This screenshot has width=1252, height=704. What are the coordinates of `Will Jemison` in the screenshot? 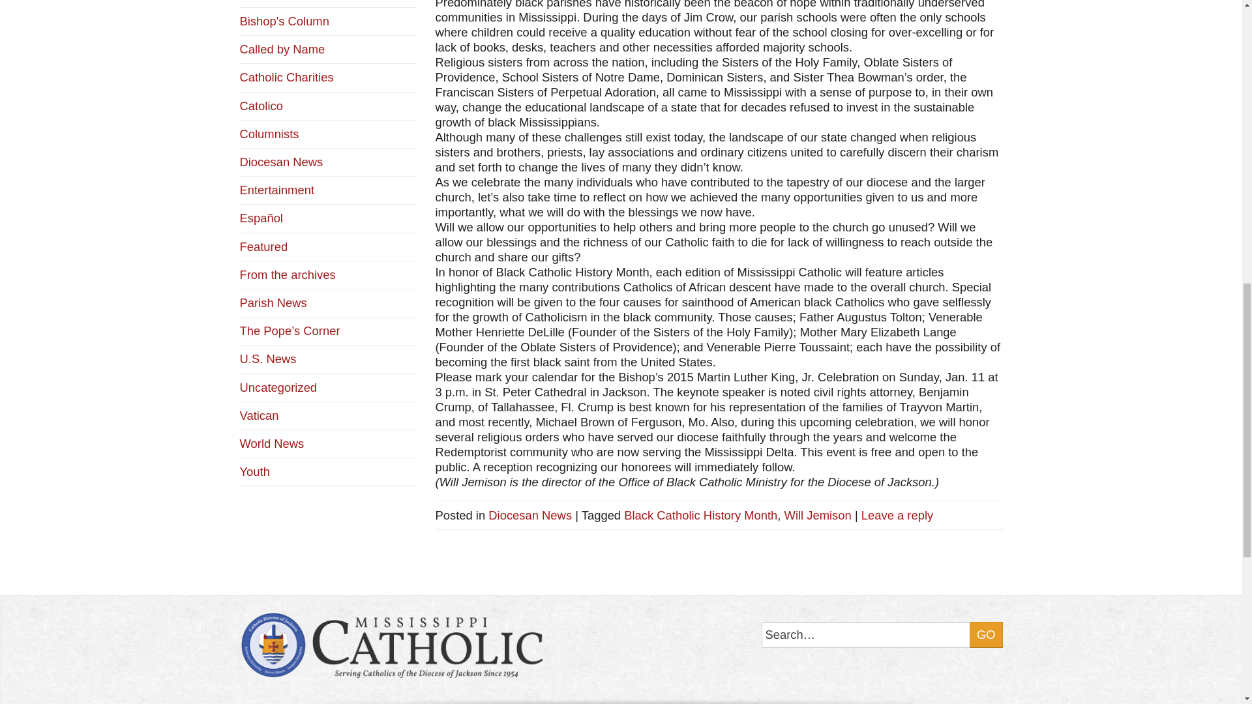 It's located at (818, 515).